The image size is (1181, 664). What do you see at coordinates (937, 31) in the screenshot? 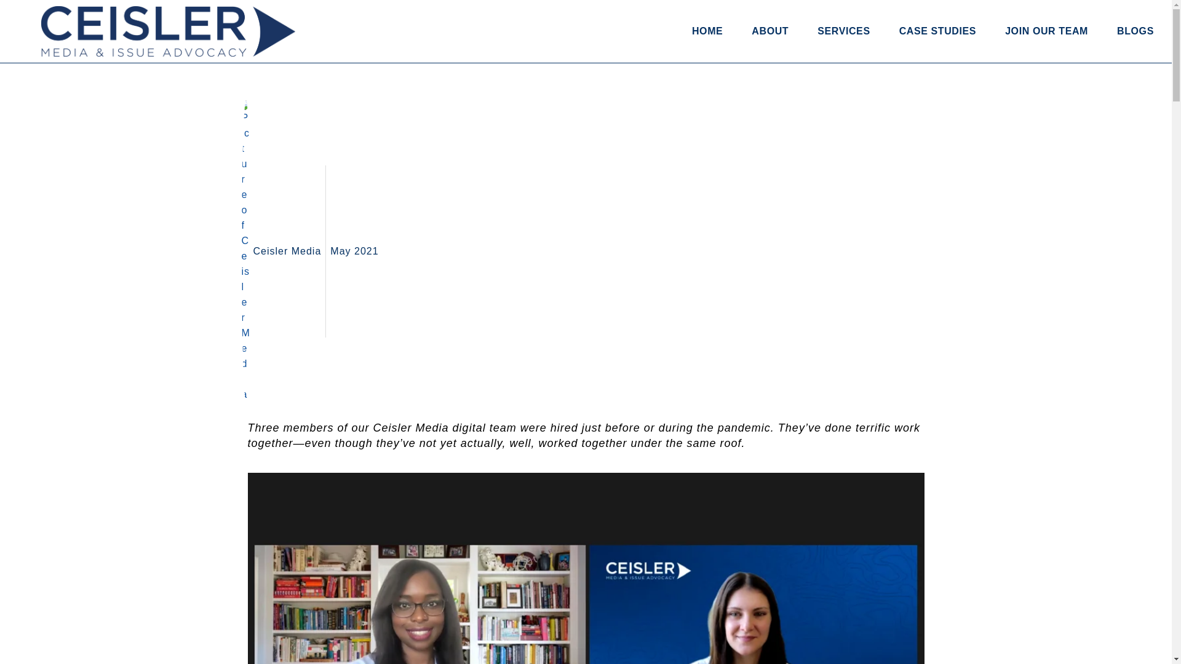
I see `CASE STUDIES` at bounding box center [937, 31].